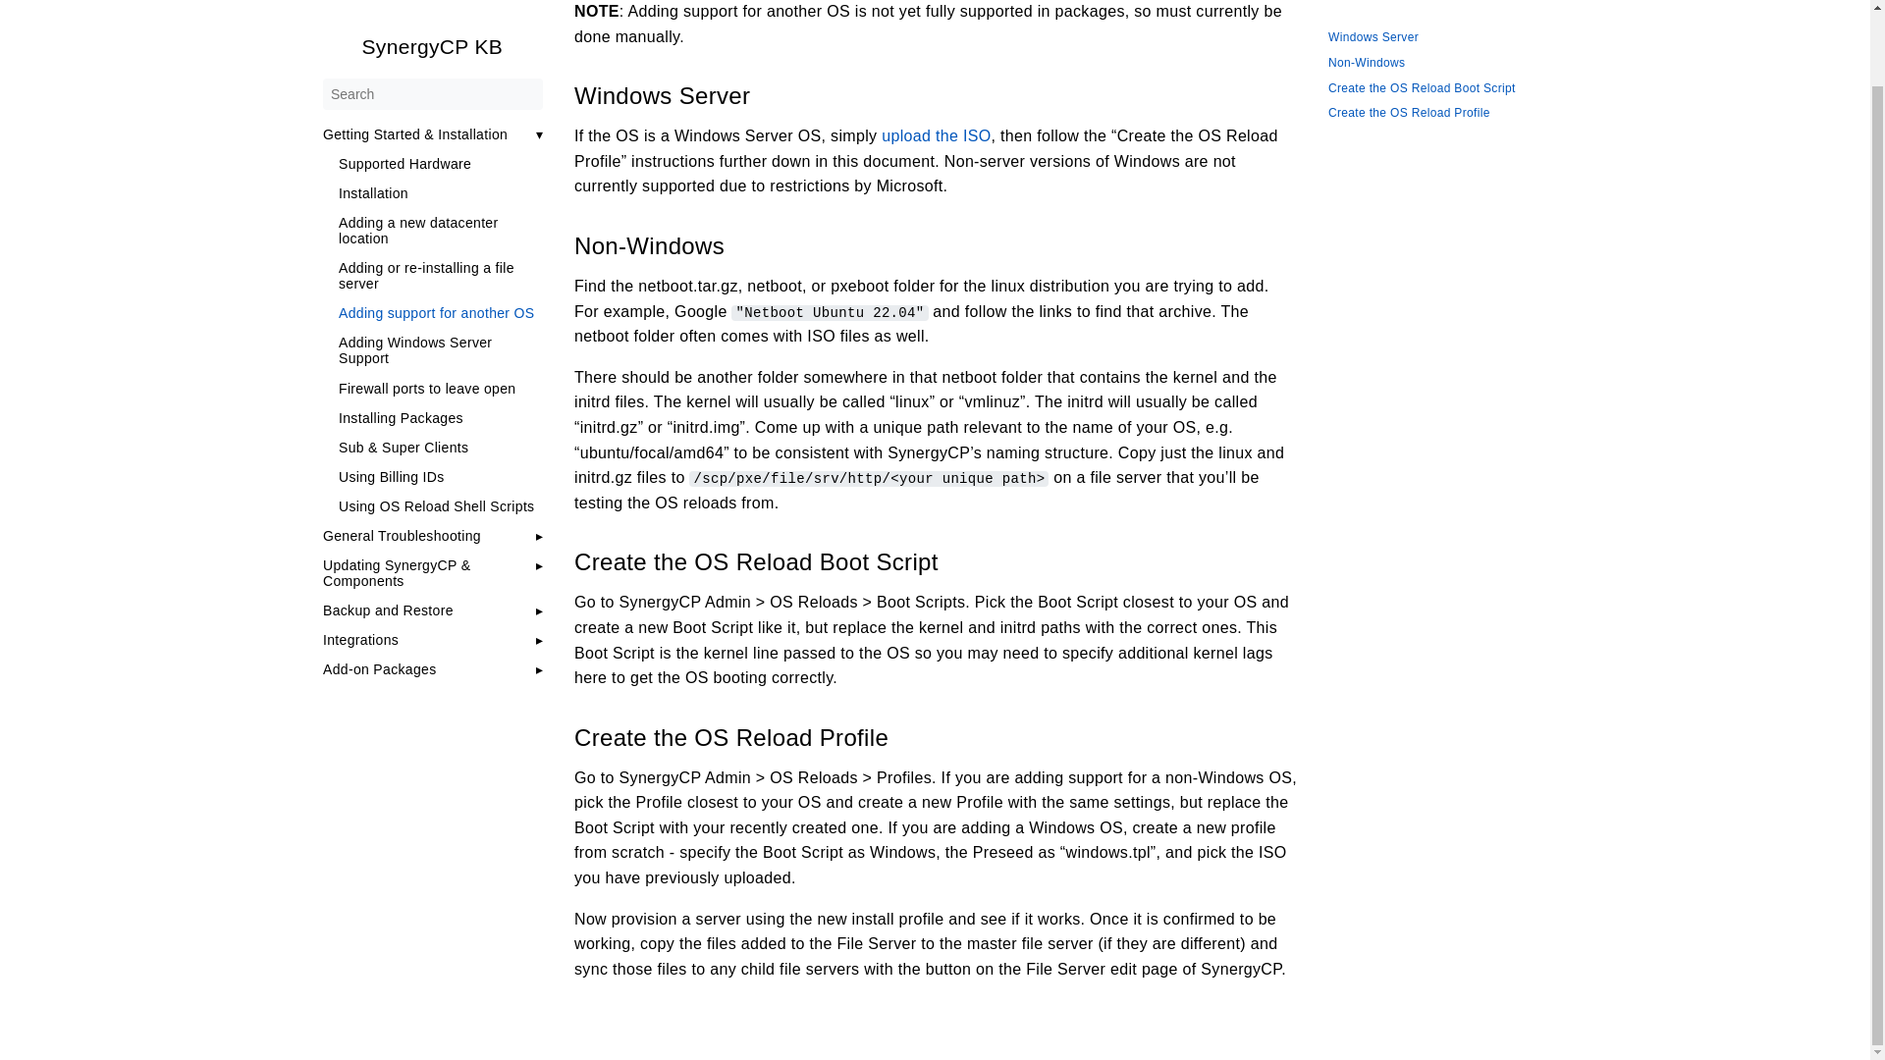  Describe the element at coordinates (440, 338) in the screenshot. I see `Installing Packages` at that location.